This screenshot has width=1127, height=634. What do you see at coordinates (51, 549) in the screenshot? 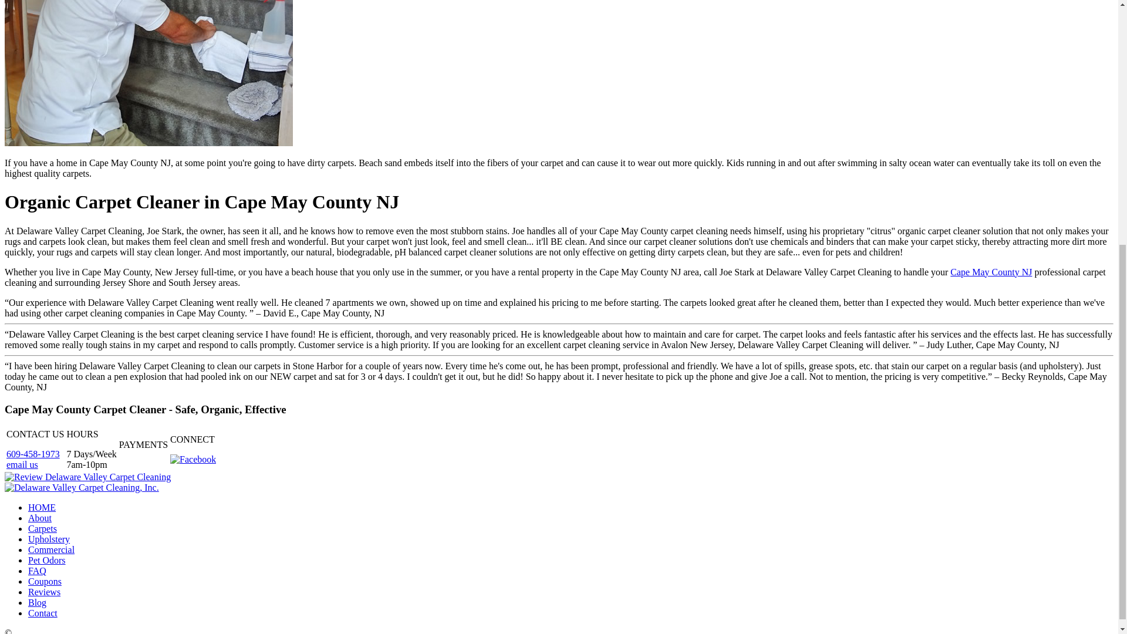
I see `Commercial` at bounding box center [51, 549].